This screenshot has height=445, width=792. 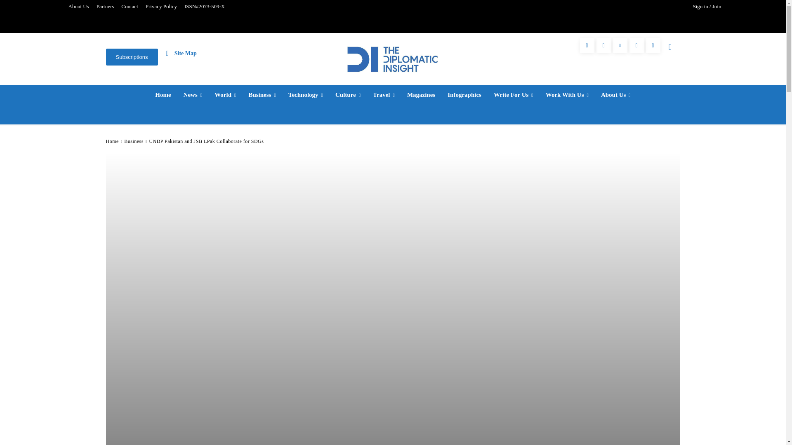 I want to click on Twitter, so click(x=636, y=45).